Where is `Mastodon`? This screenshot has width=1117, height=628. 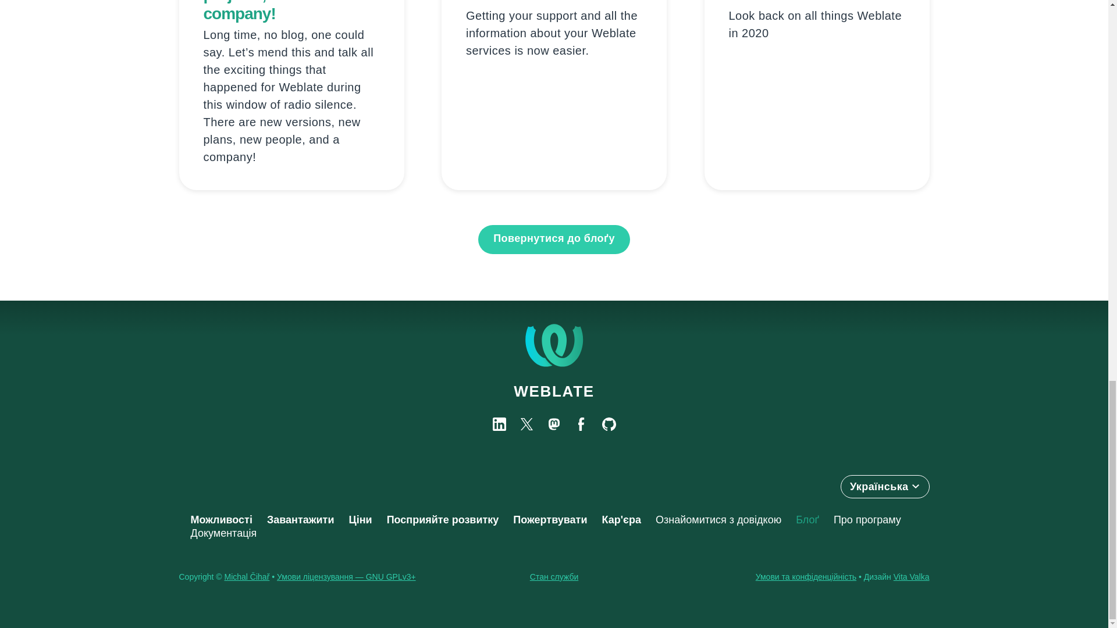
Mastodon is located at coordinates (554, 424).